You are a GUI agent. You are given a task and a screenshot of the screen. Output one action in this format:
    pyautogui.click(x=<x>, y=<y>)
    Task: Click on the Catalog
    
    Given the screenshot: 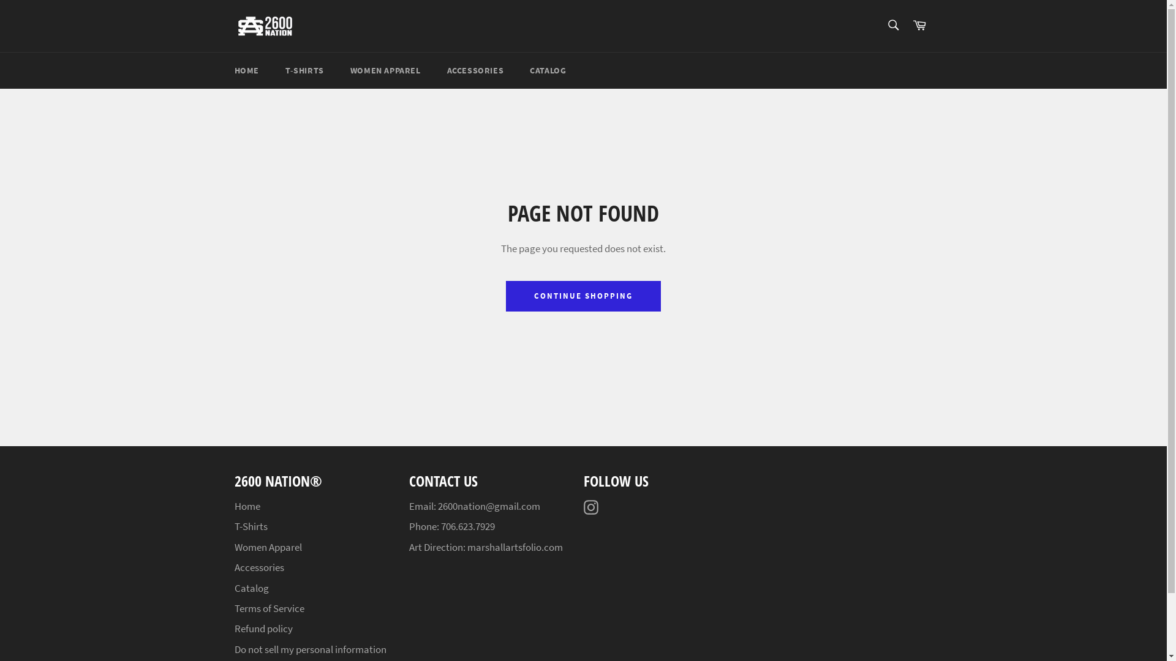 What is the action you would take?
    pyautogui.click(x=251, y=588)
    